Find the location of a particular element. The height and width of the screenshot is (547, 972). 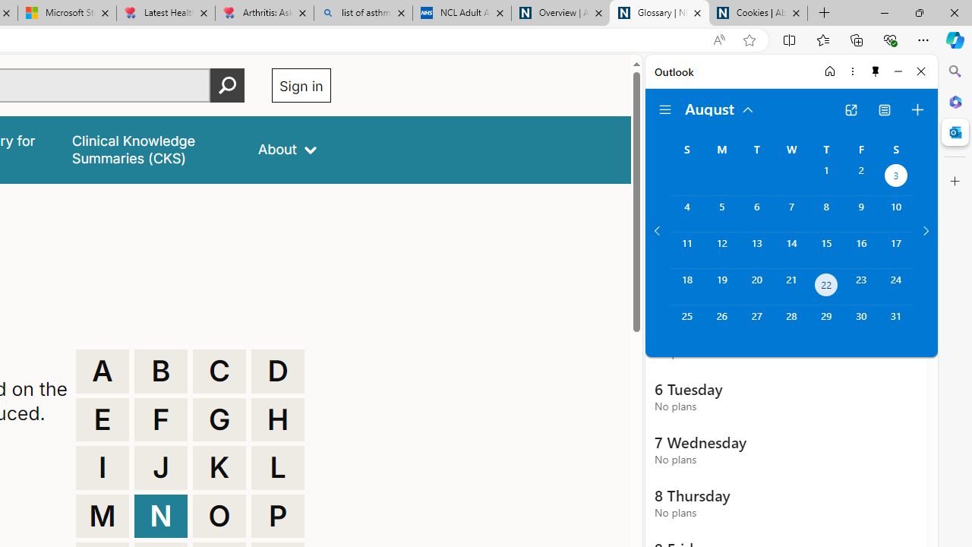

L is located at coordinates (278, 468).